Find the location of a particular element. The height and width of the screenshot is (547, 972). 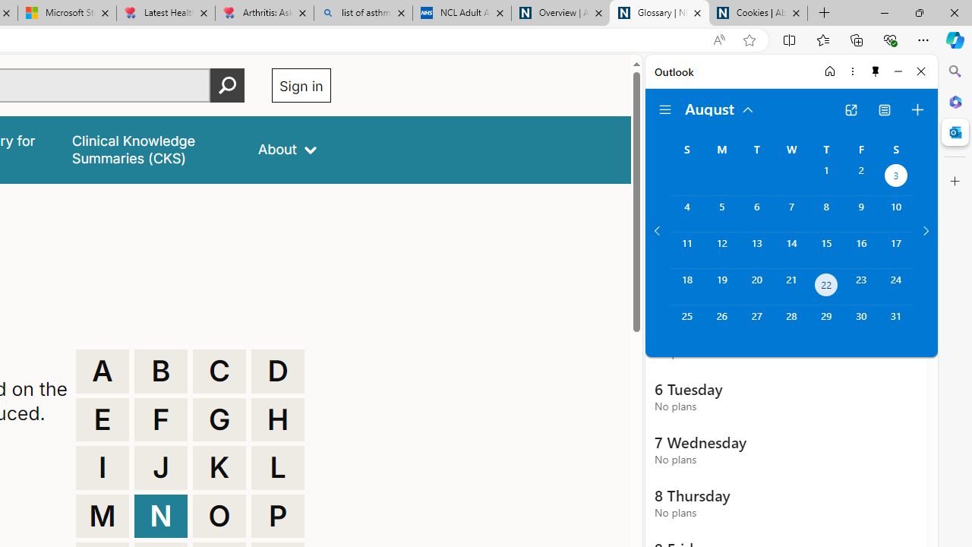

L is located at coordinates (278, 468).